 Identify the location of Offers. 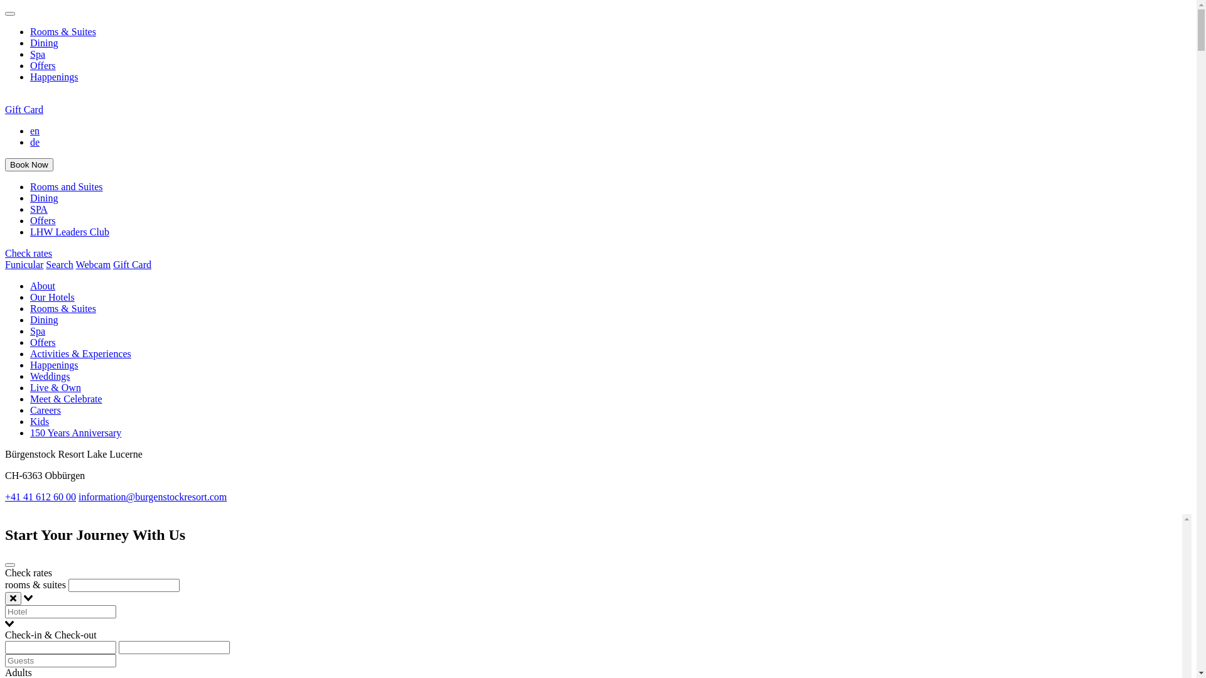
(43, 221).